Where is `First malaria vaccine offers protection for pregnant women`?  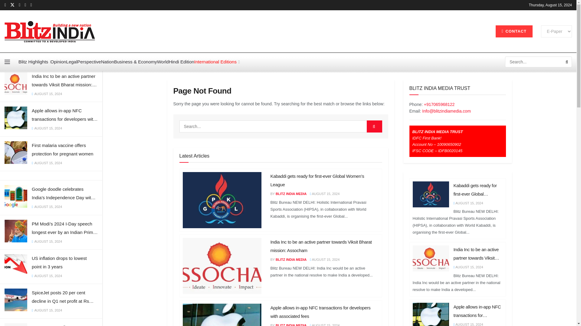 First malaria vaccine offers protection for pregnant women is located at coordinates (65, 149).